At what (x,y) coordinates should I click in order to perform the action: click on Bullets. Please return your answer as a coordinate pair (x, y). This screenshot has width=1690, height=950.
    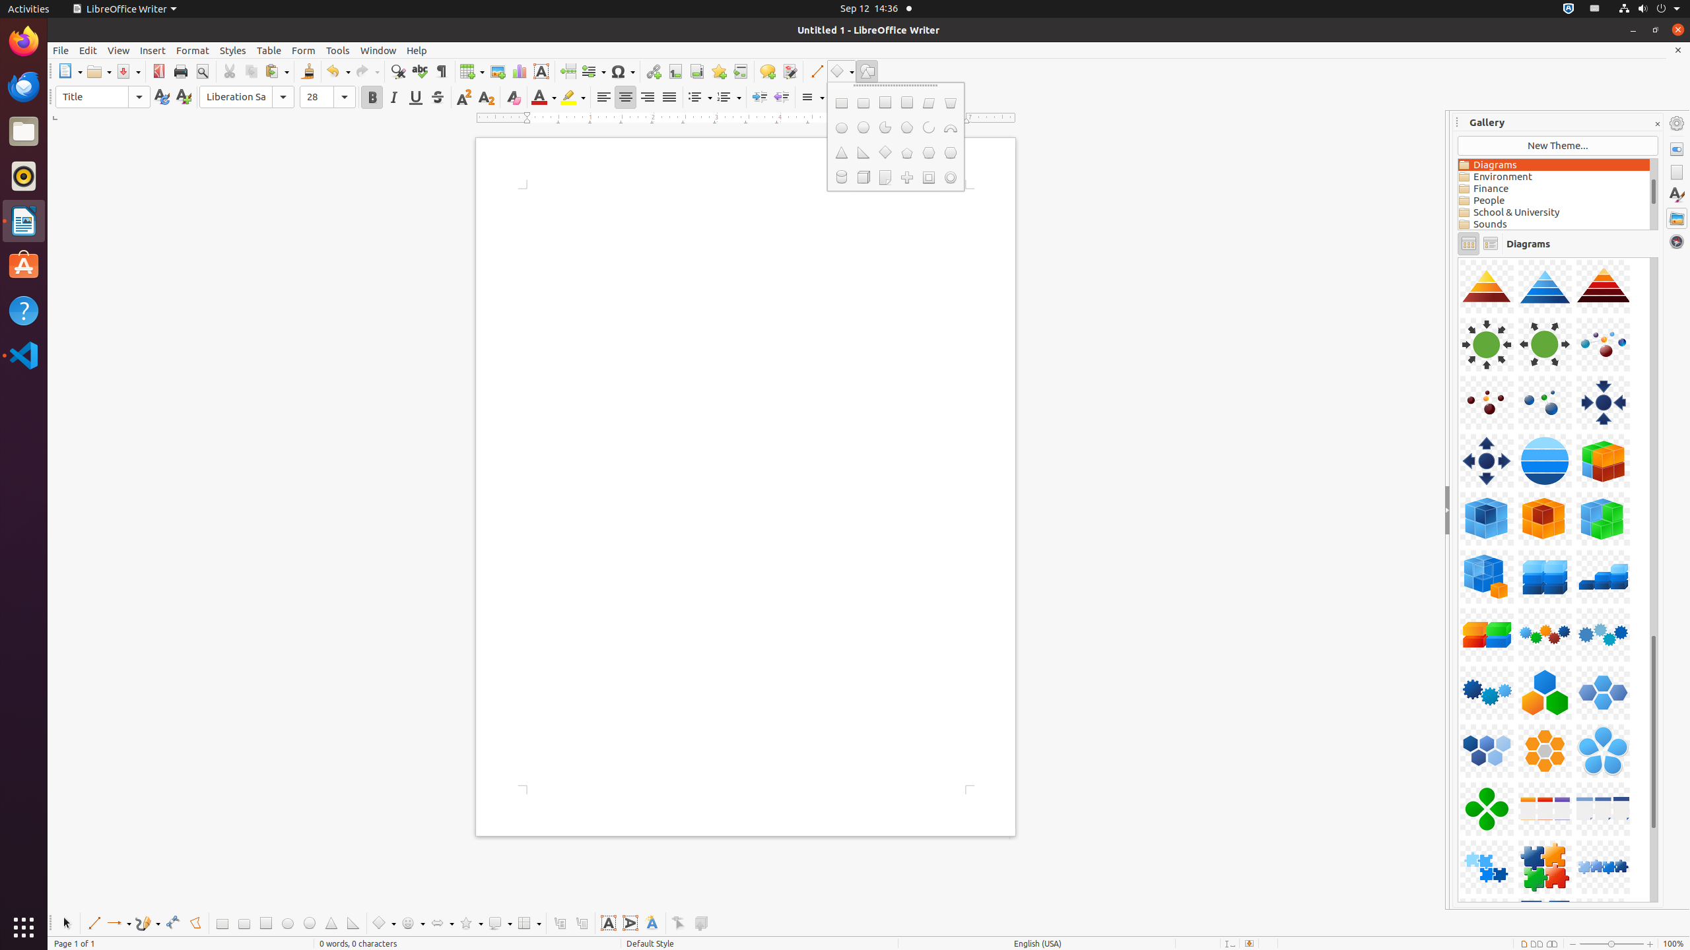
    Looking at the image, I should click on (700, 98).